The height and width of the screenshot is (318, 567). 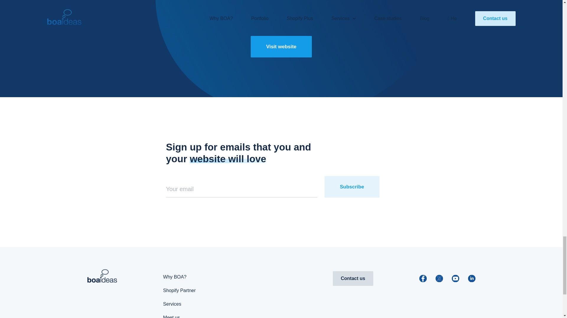 I want to click on Why BOA?, so click(x=175, y=277).